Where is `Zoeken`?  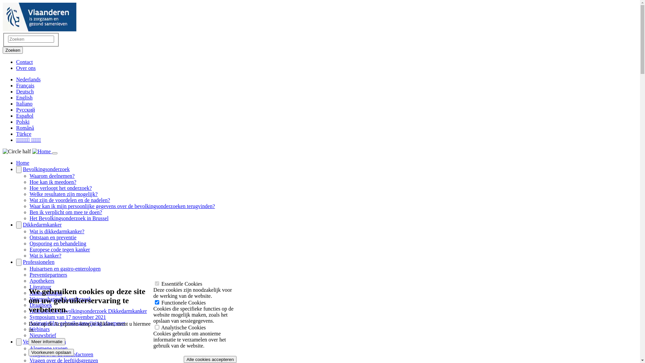
Zoeken is located at coordinates (13, 50).